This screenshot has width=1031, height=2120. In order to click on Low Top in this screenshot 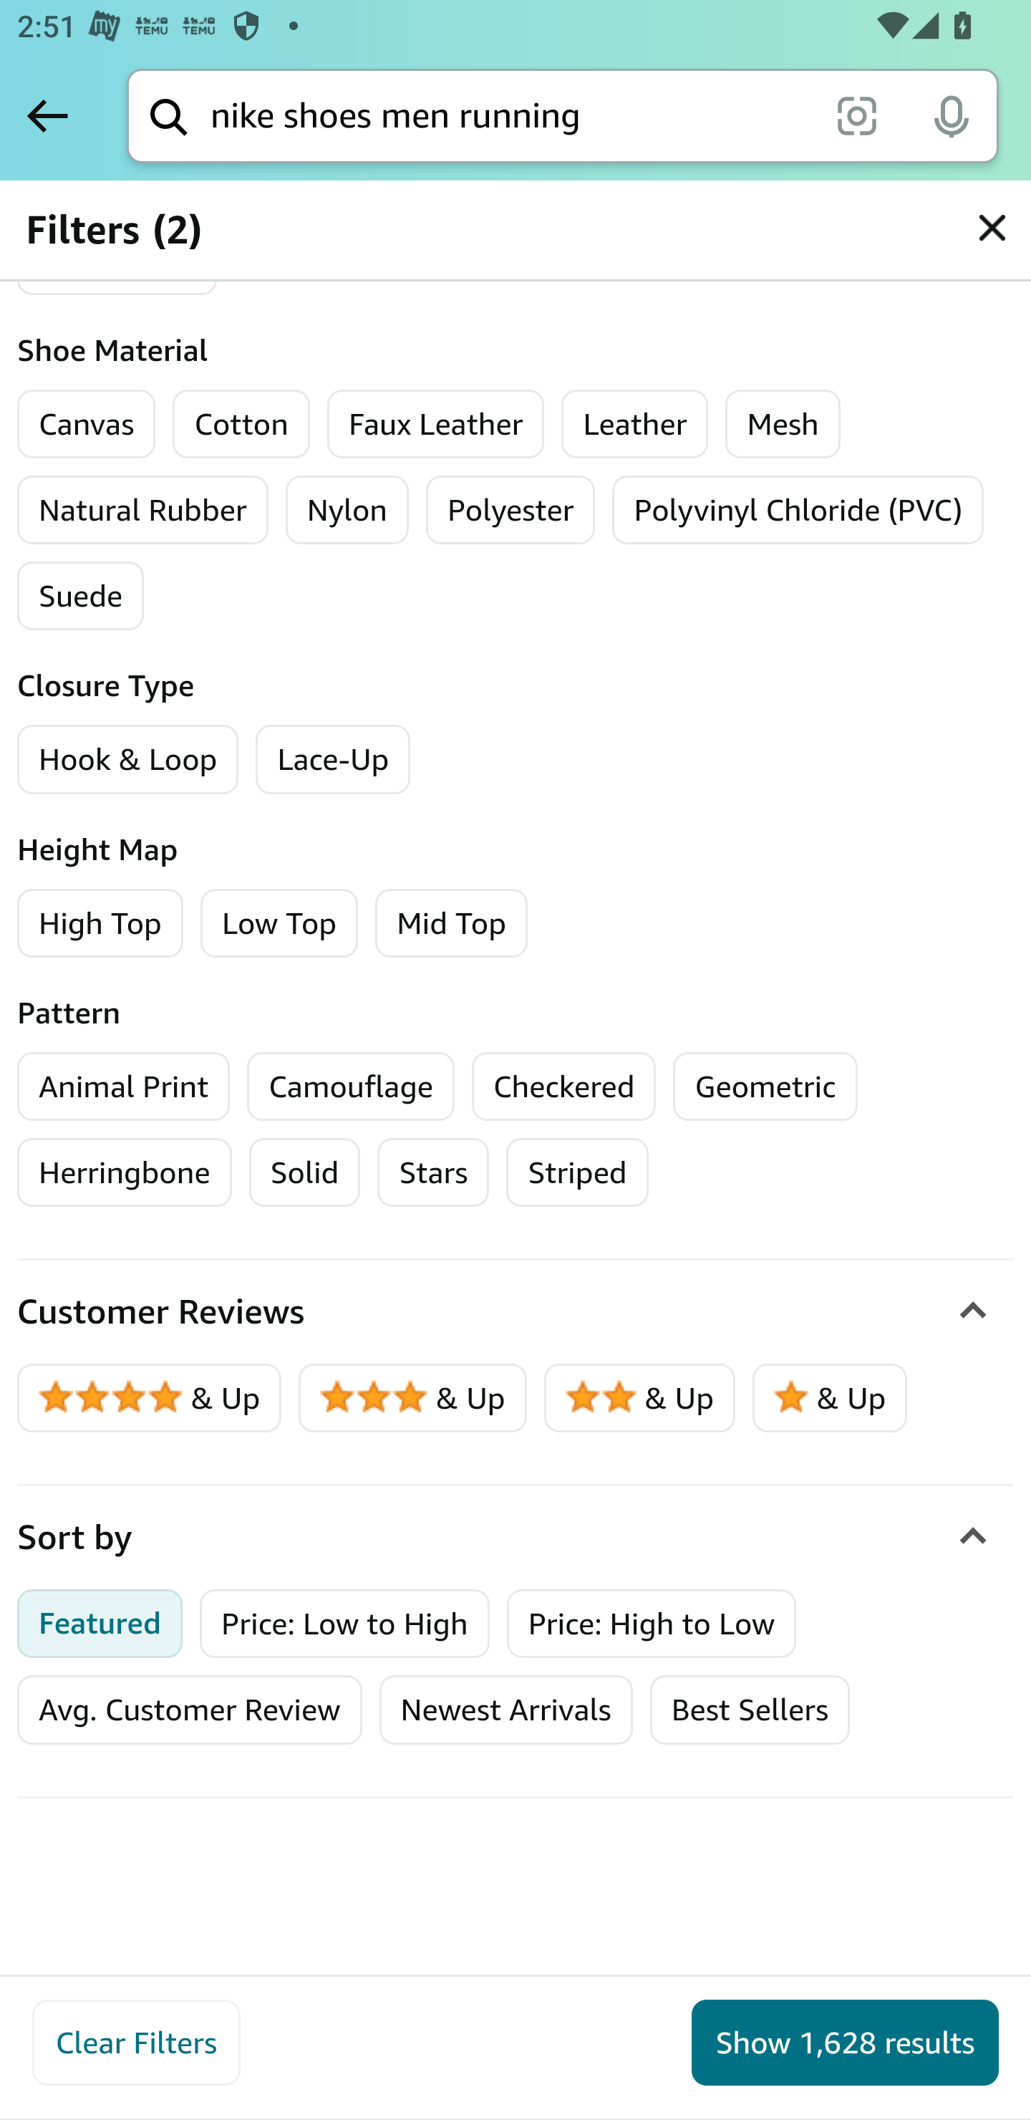, I will do `click(279, 922)`.